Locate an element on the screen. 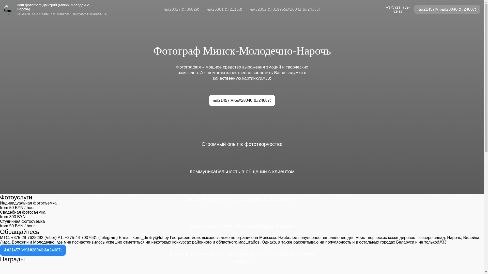 The image size is (488, 274). 819&#20154;&#20851;&#27880;&#20102;&#25105;&#20204; is located at coordinates (62, 14).